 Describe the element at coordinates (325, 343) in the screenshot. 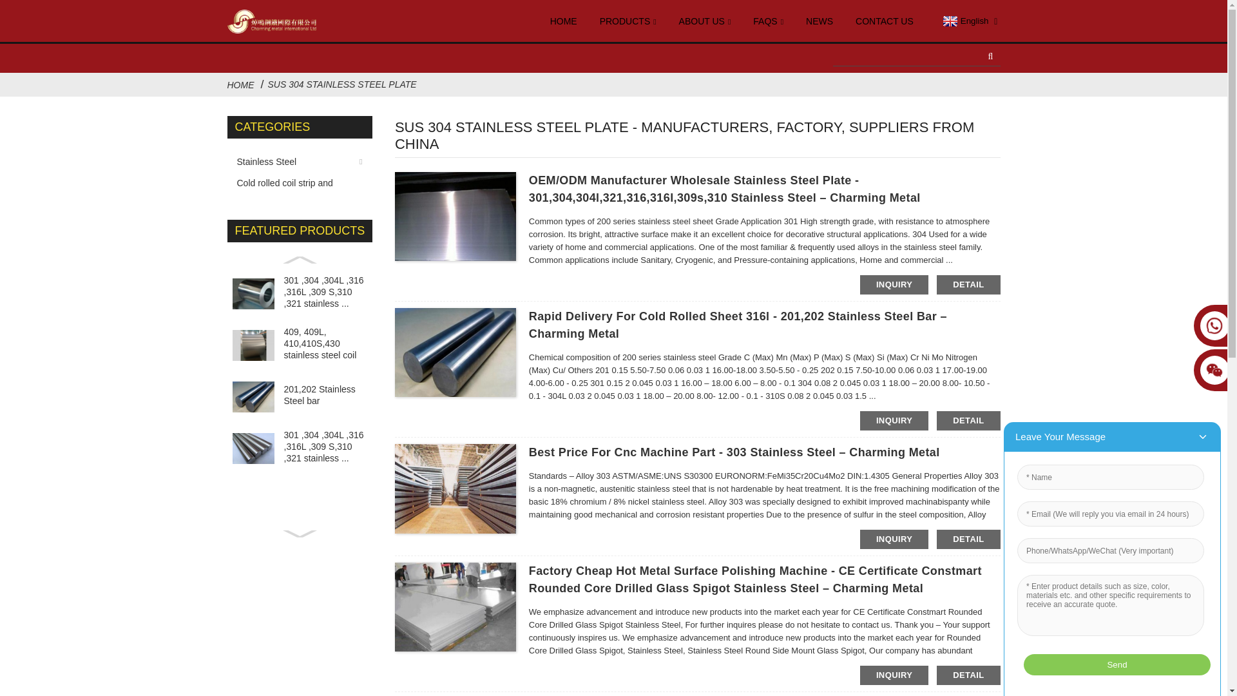

I see `409, 409L, 410,410S,430 stainless steel coil` at that location.